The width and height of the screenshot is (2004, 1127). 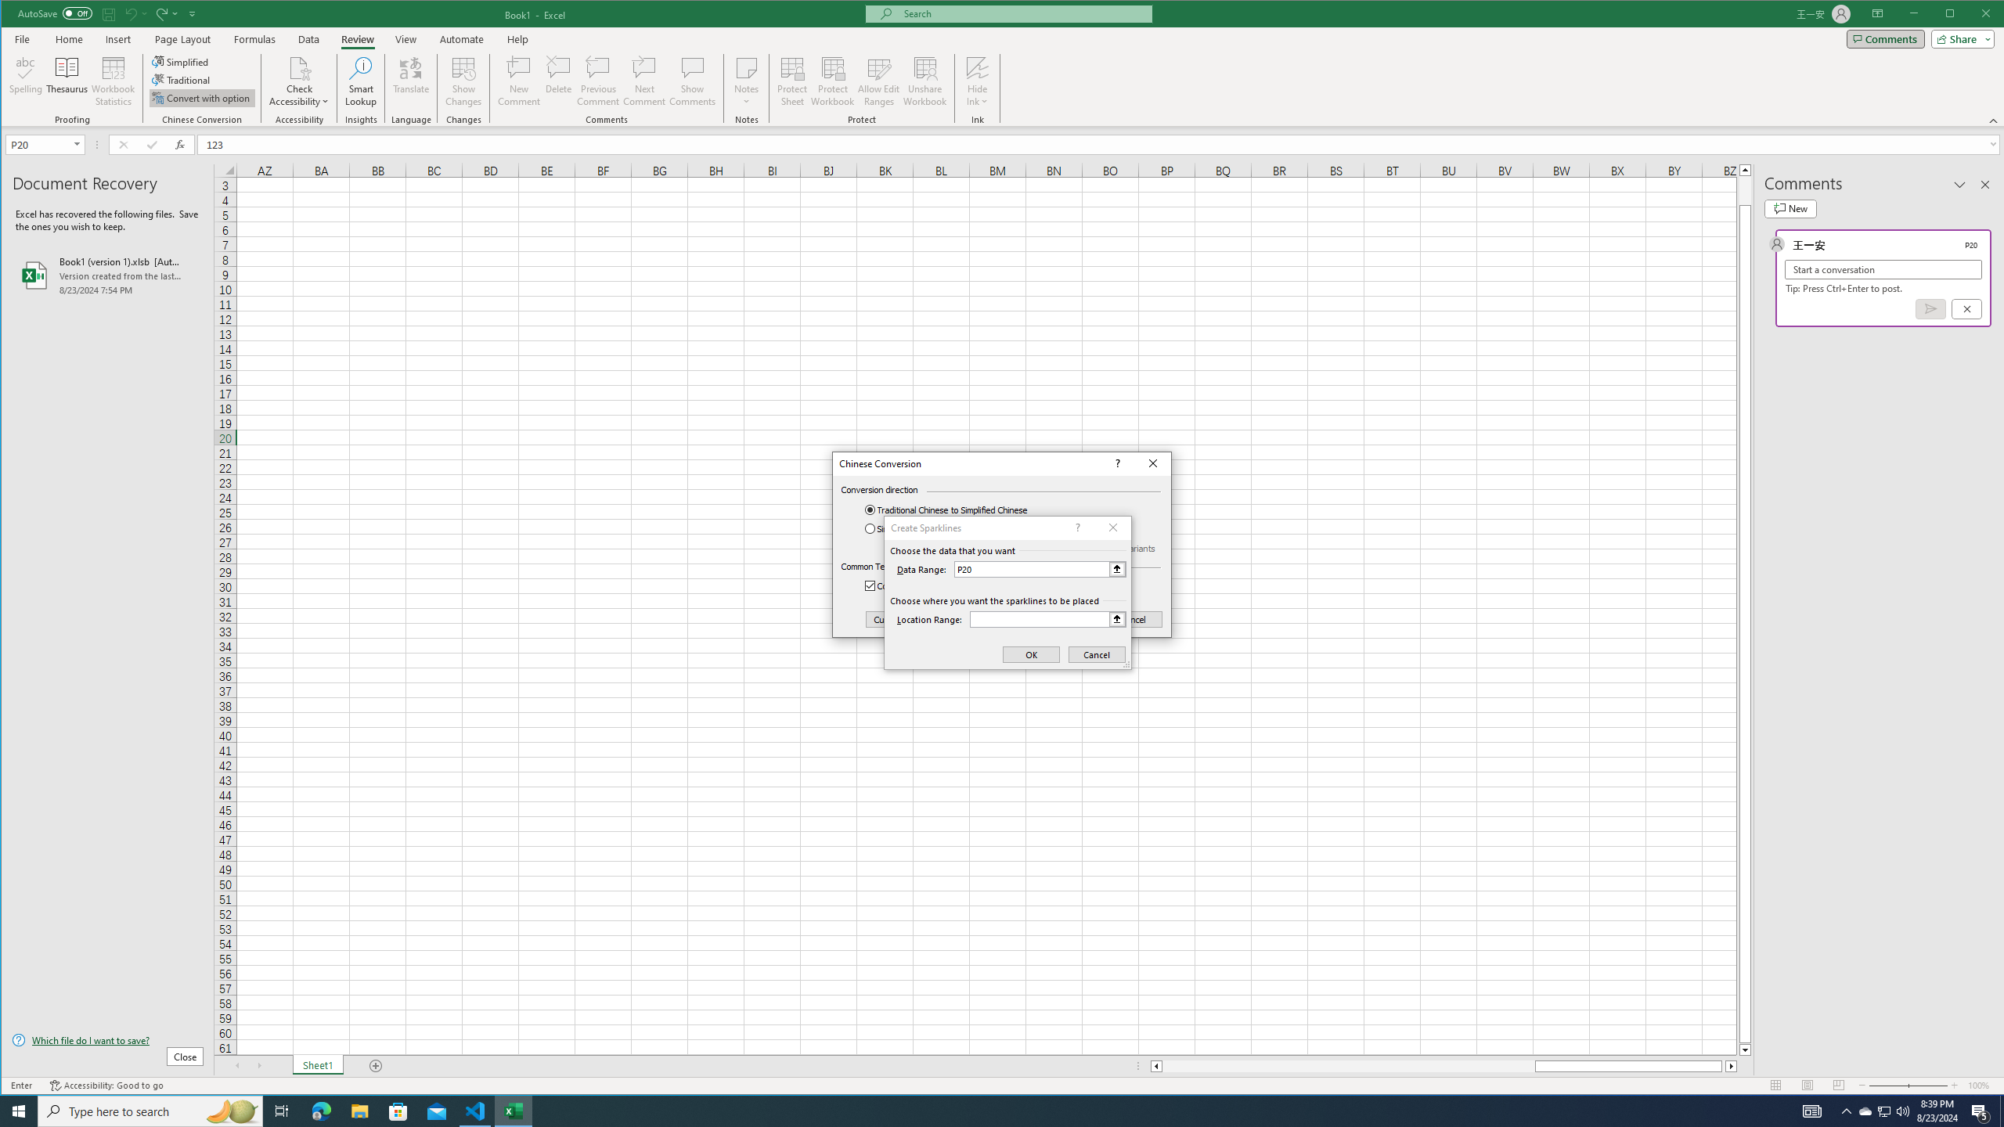 I want to click on Convert common terms, so click(x=924, y=586).